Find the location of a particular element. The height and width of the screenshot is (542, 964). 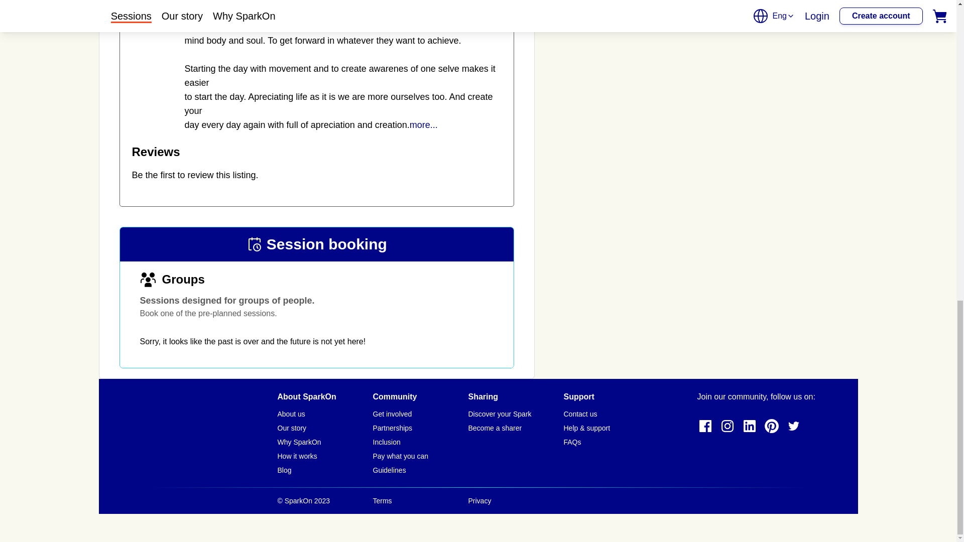

more... is located at coordinates (424, 125).